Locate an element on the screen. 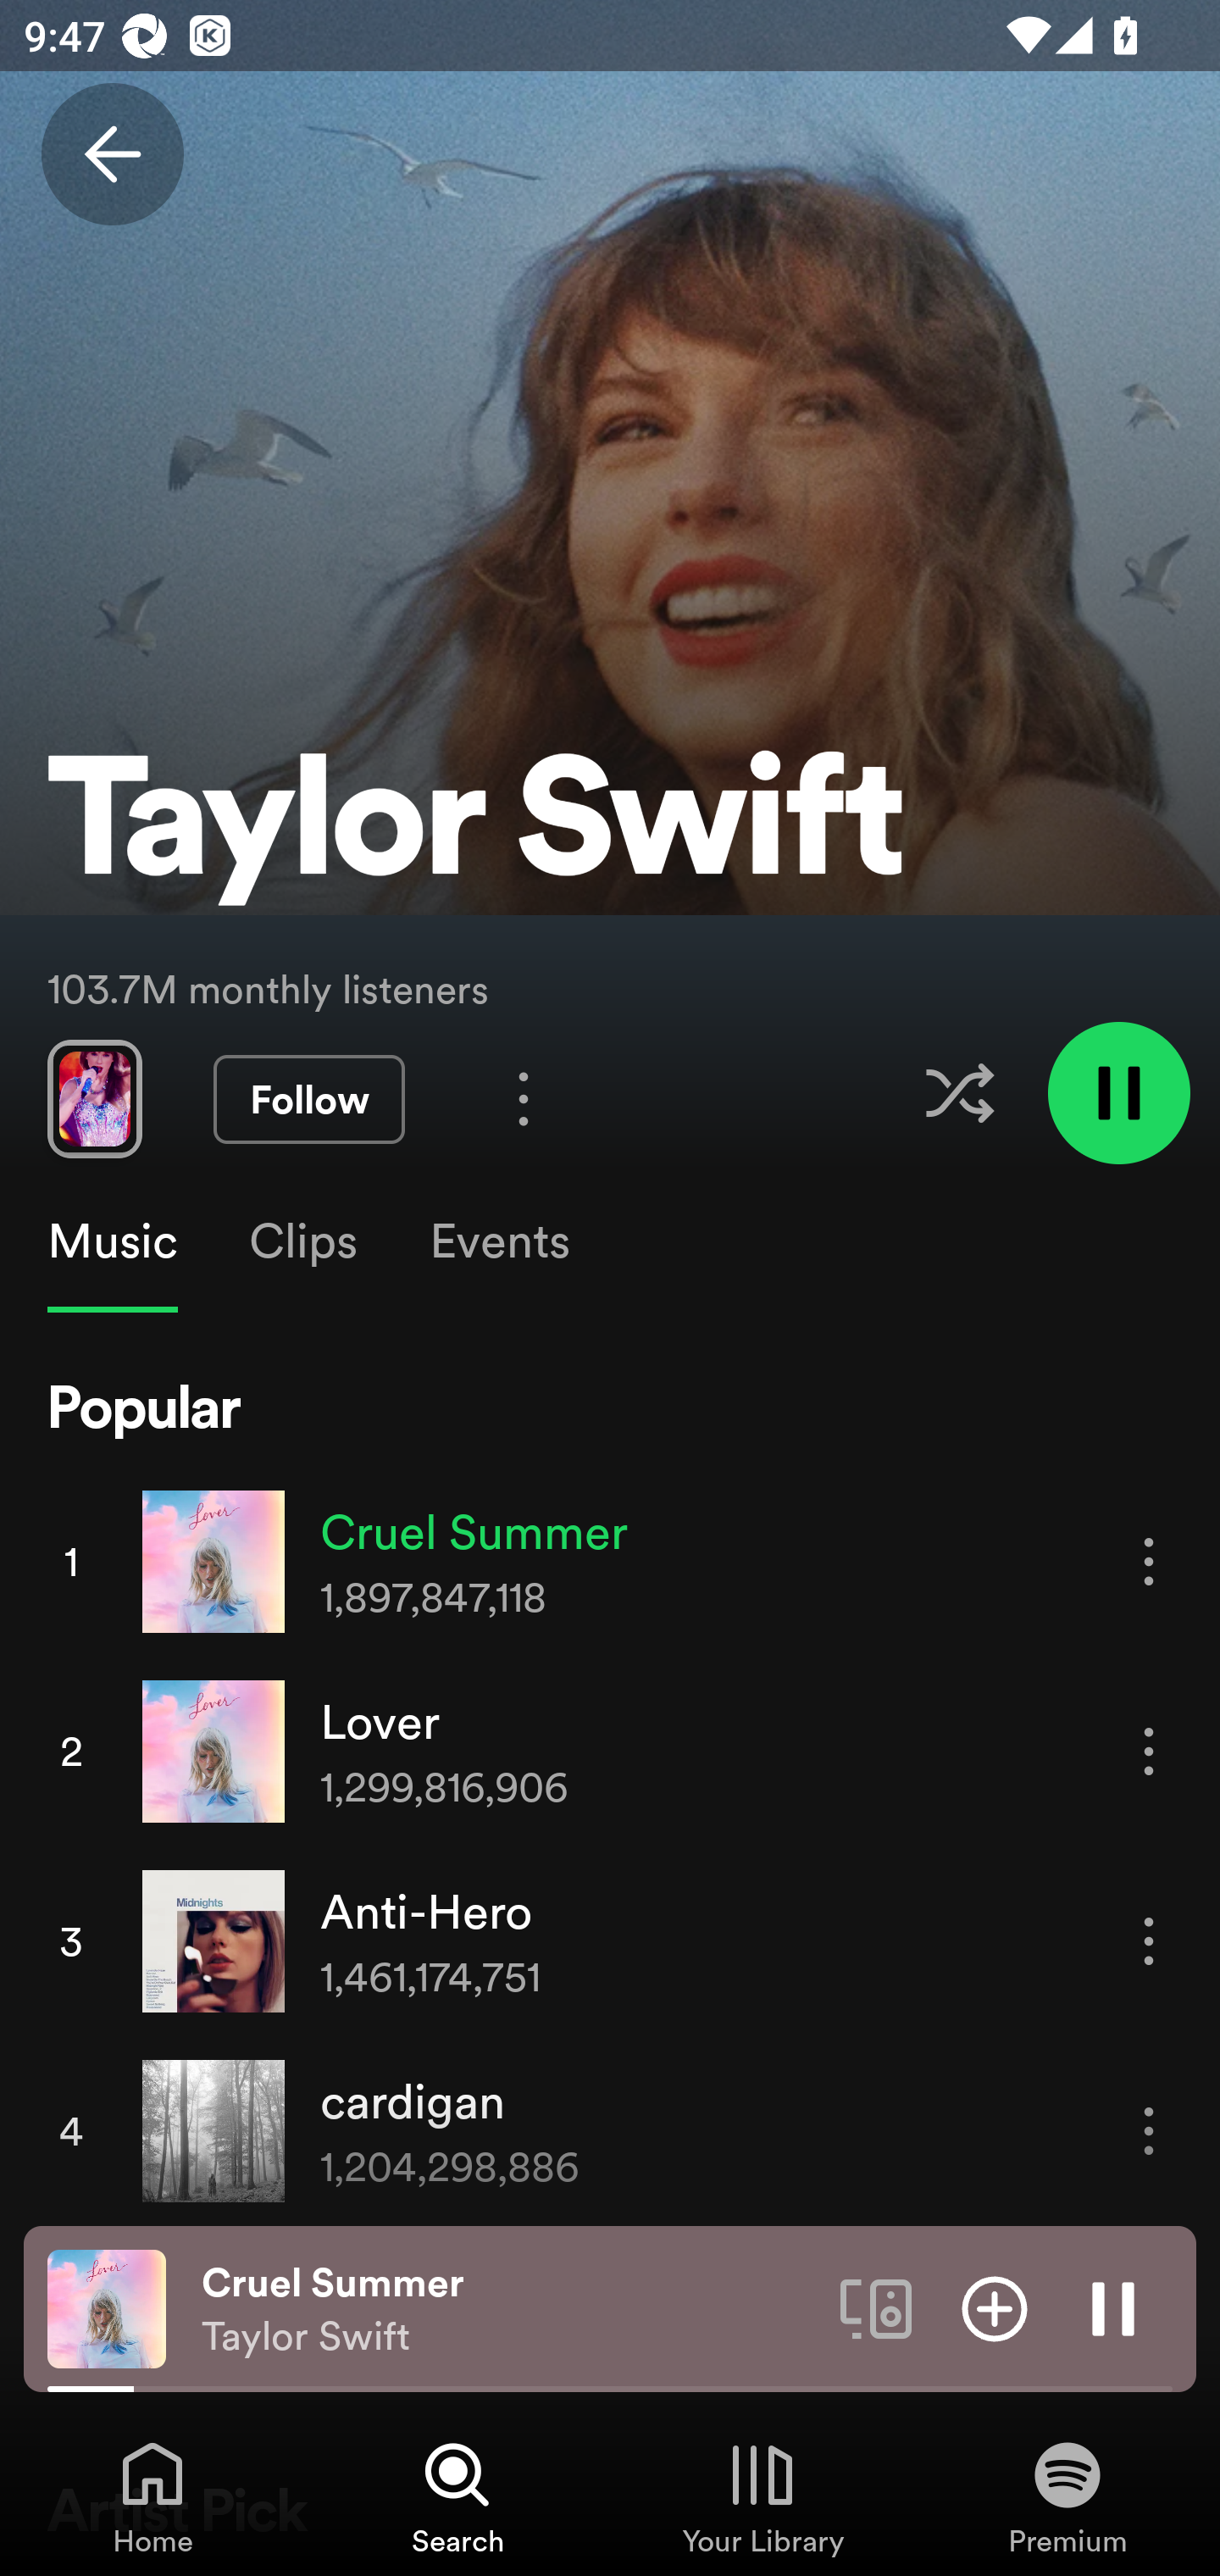  More options for song Cruel Summer is located at coordinates (1149, 1563).